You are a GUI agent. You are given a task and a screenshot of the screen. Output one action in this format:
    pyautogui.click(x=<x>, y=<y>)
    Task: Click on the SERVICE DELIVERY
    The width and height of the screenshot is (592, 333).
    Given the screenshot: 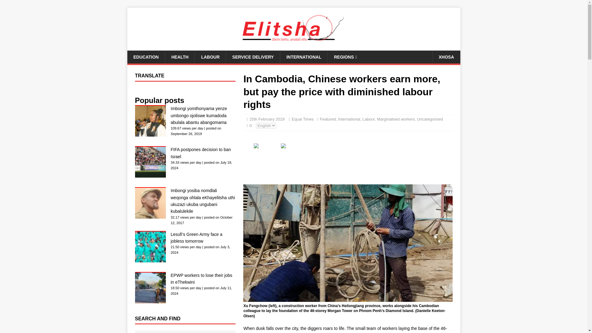 What is the action you would take?
    pyautogui.click(x=253, y=57)
    